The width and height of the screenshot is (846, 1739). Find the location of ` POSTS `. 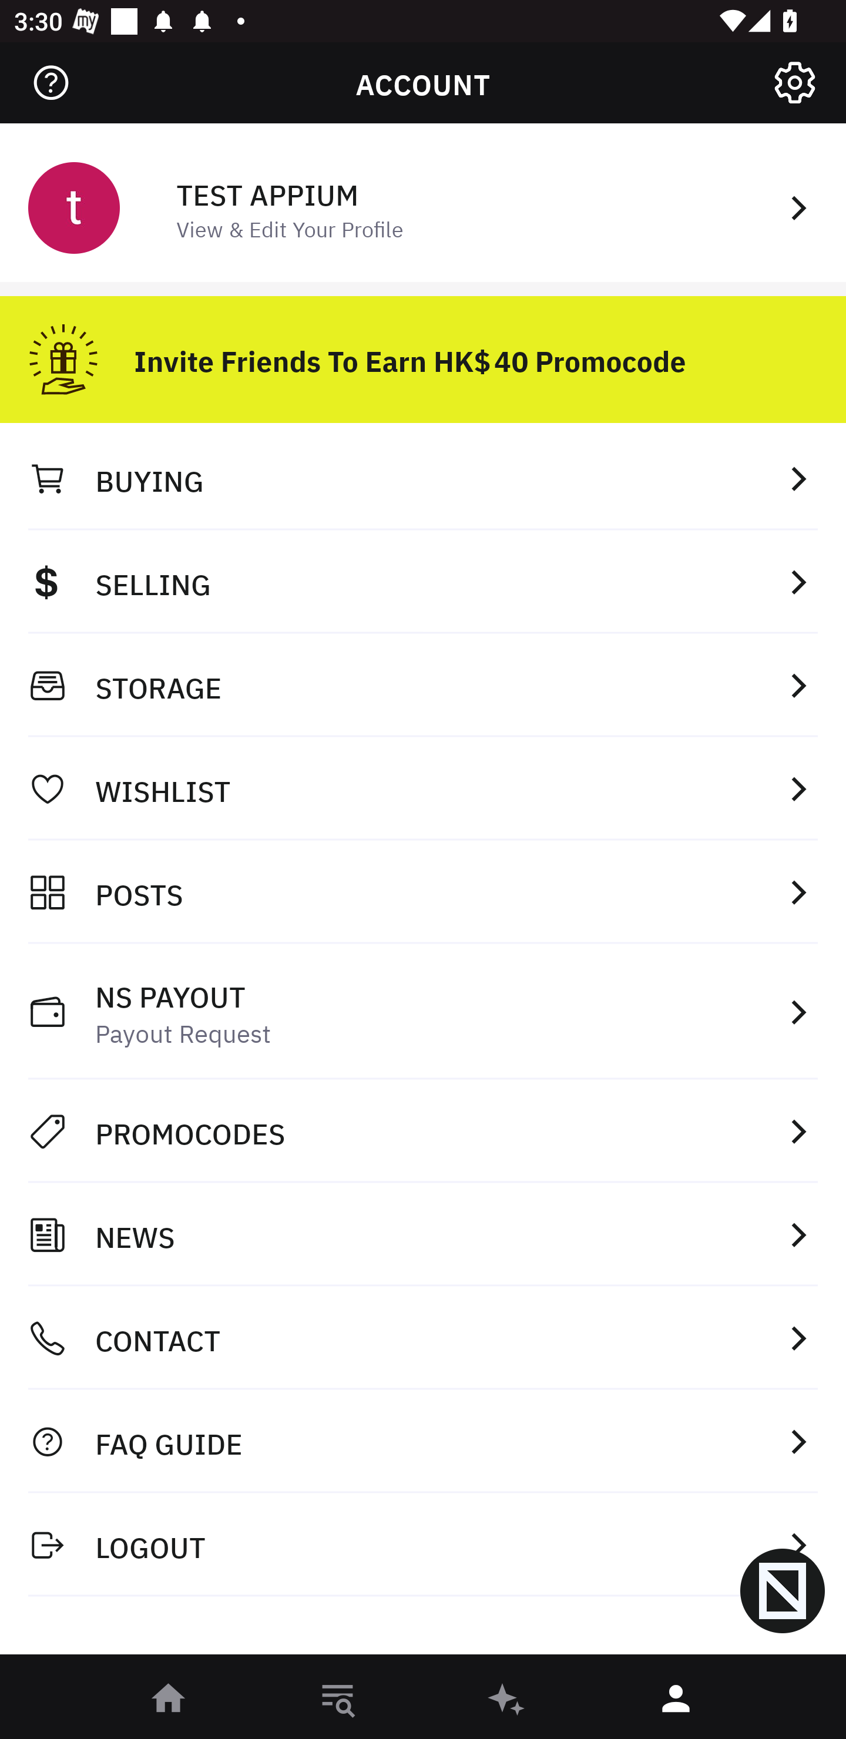

 POSTS  is located at coordinates (423, 892).